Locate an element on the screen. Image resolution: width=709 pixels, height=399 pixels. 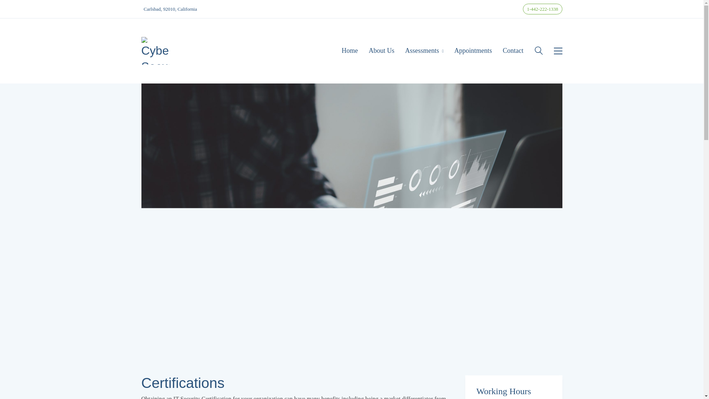
1-442-222-1338 is located at coordinates (542, 9).